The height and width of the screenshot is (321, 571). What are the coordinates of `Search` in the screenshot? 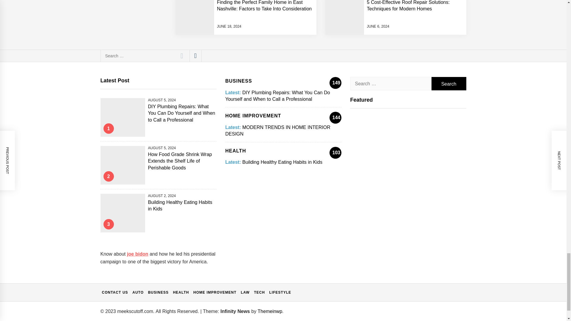 It's located at (448, 84).